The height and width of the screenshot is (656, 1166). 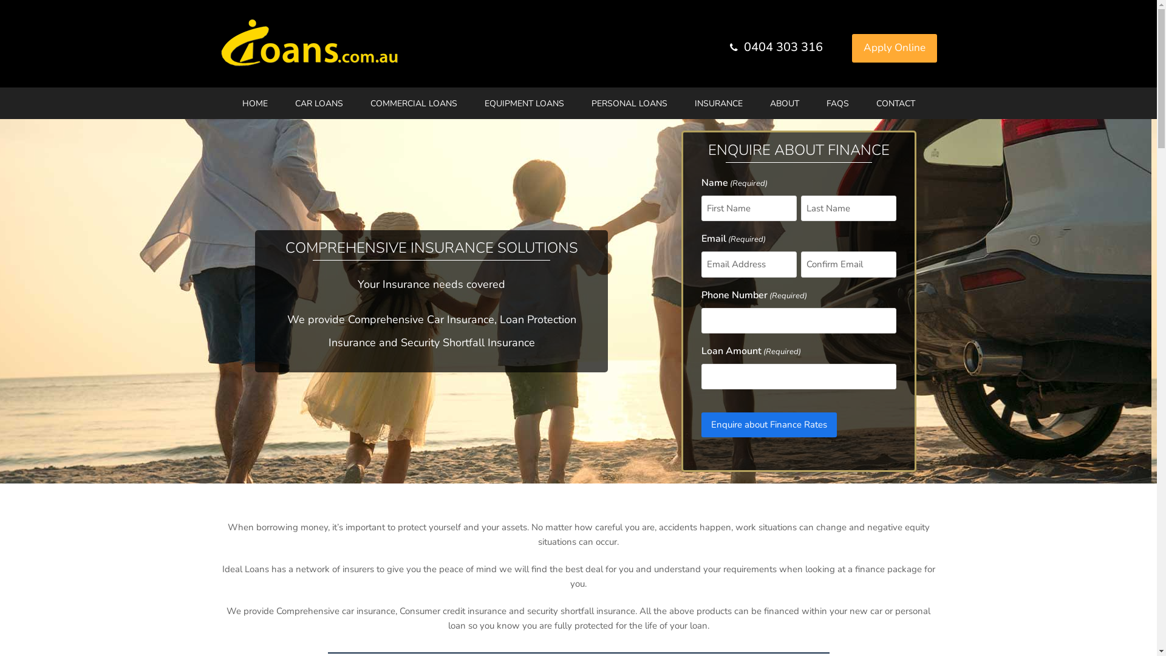 What do you see at coordinates (254, 103) in the screenshot?
I see `HOME` at bounding box center [254, 103].